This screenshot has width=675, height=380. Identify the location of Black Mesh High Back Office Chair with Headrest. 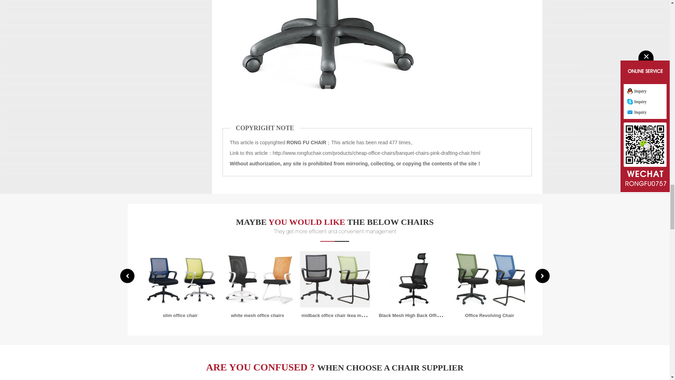
(432, 315).